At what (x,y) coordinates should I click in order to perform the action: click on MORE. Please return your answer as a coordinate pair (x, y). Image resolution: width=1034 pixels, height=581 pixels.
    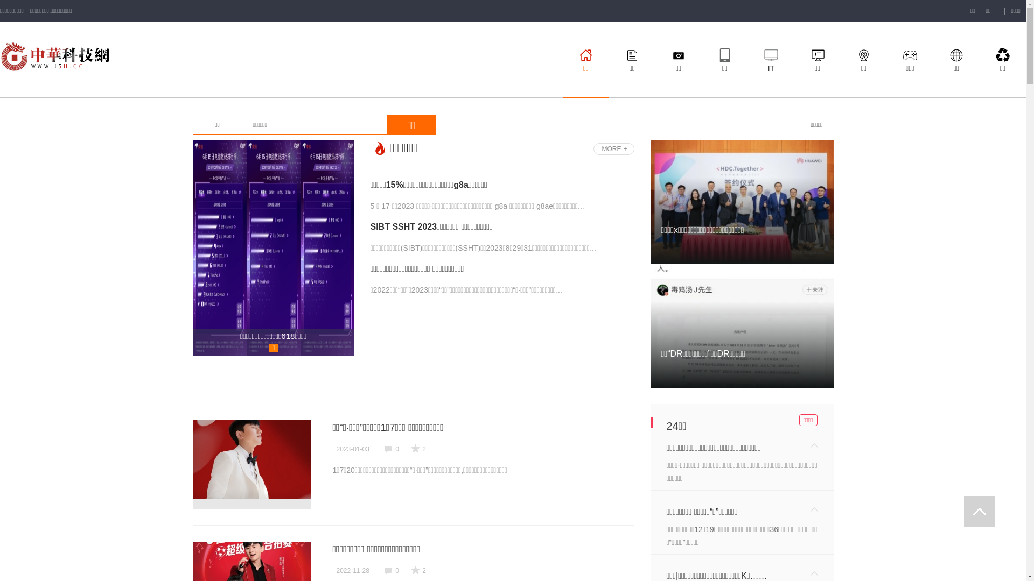
    Looking at the image, I should click on (614, 149).